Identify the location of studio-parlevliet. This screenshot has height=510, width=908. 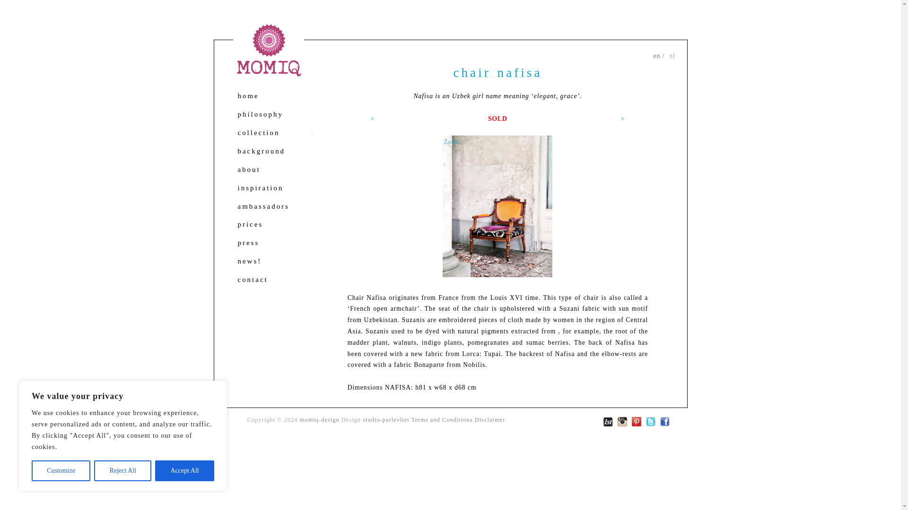
(386, 420).